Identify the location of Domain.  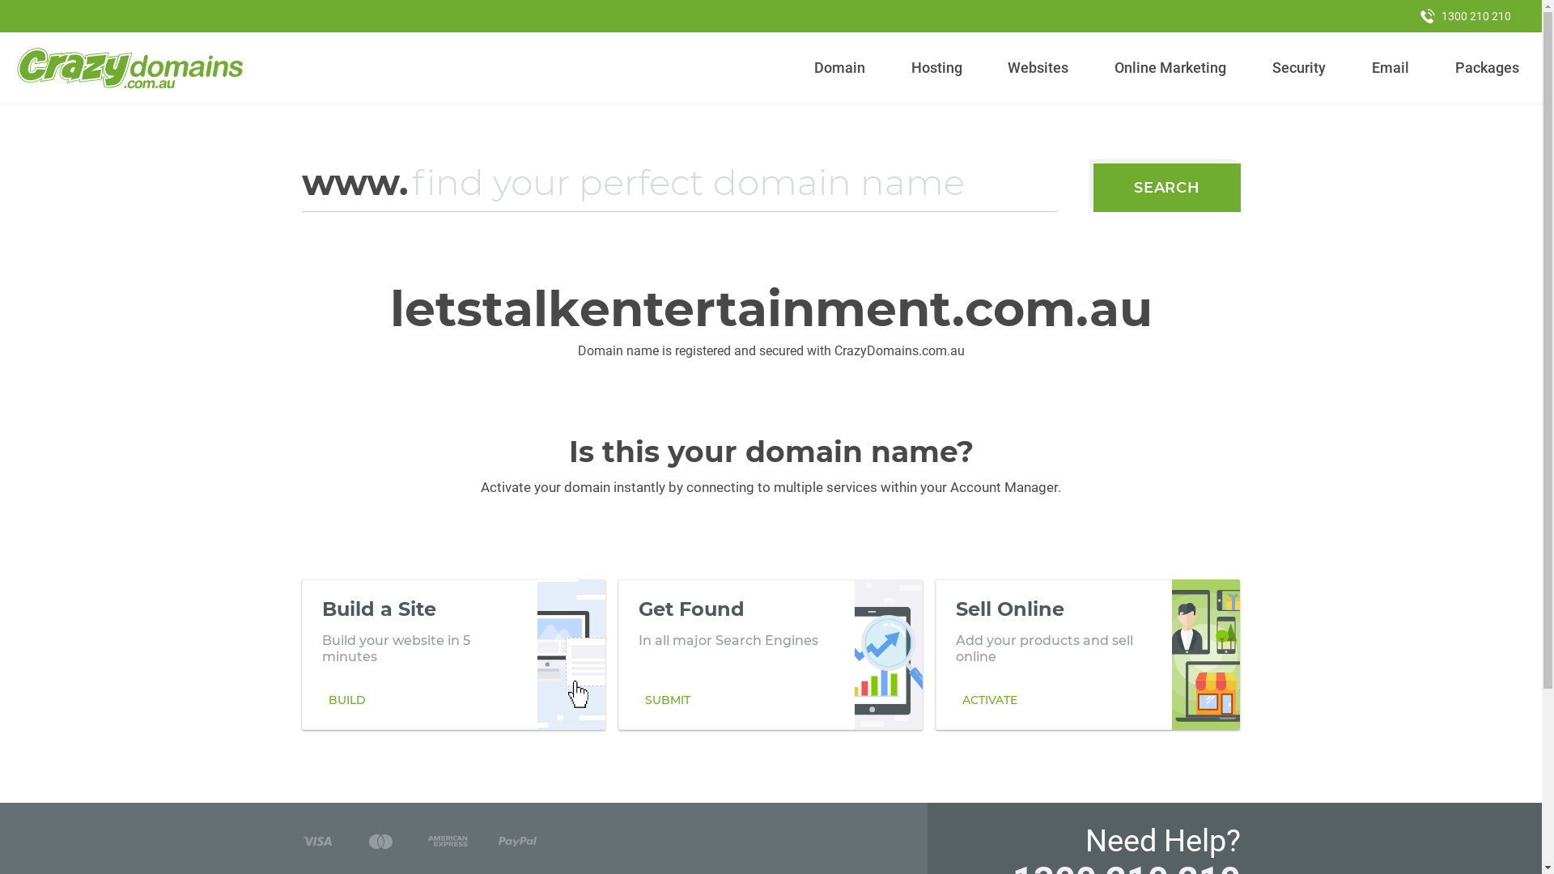
(840, 68).